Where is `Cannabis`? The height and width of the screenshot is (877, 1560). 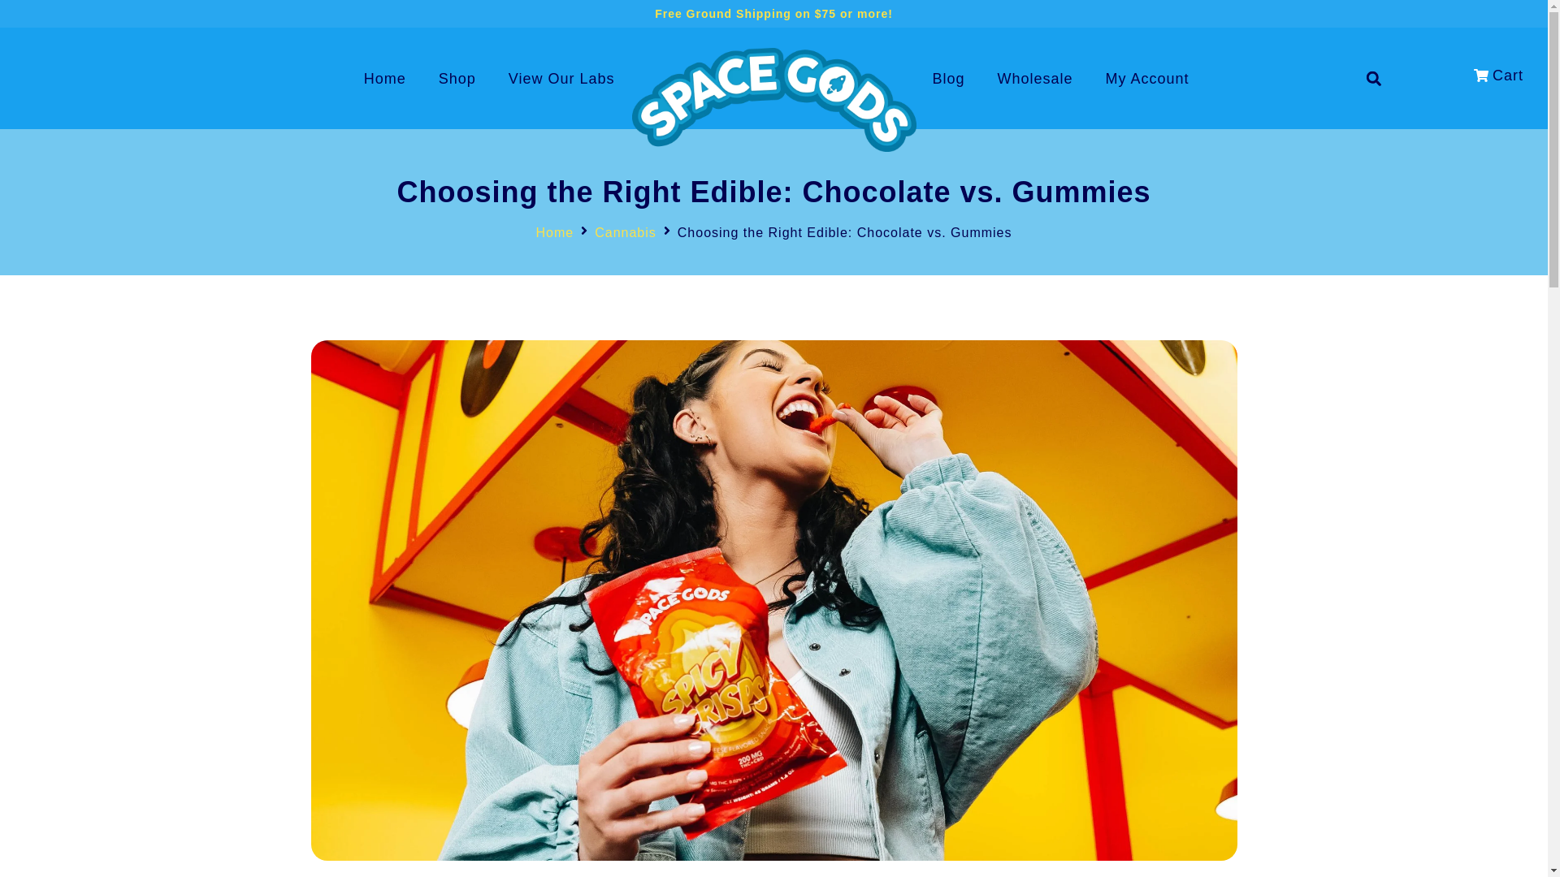
Cannabis is located at coordinates (626, 233).